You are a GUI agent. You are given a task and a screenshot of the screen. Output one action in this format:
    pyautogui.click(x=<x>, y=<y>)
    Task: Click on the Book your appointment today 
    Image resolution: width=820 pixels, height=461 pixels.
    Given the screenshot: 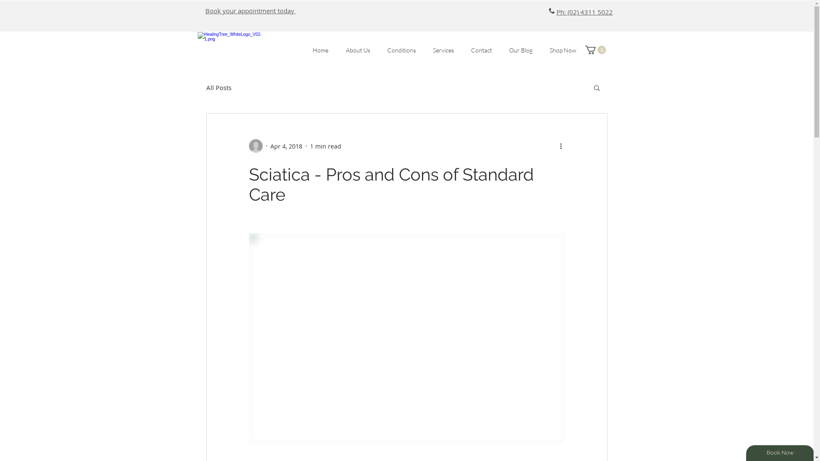 What is the action you would take?
    pyautogui.click(x=250, y=11)
    